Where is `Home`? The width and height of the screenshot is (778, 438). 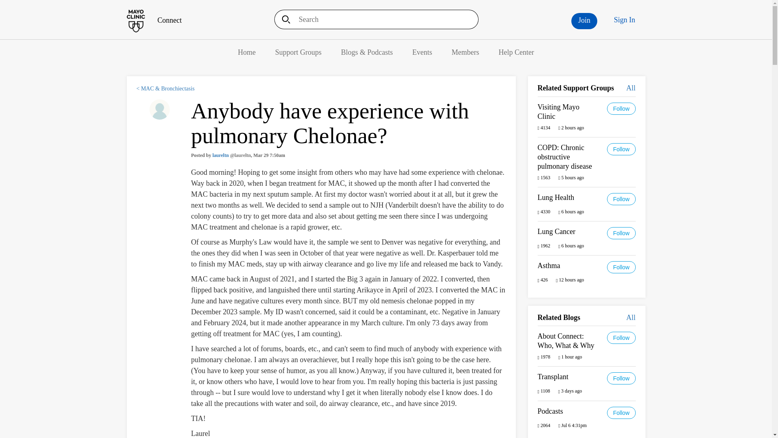
Home is located at coordinates (247, 52).